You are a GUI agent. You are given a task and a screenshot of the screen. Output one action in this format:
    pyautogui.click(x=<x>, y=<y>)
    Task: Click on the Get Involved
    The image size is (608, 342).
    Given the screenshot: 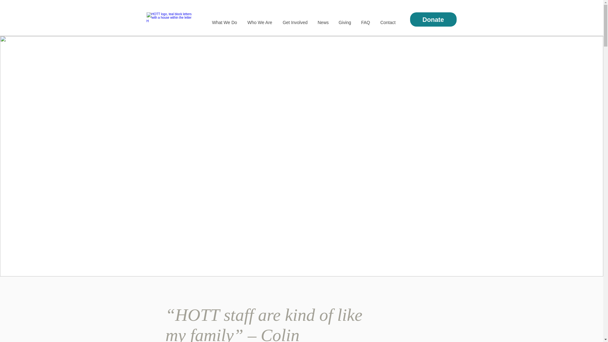 What is the action you would take?
    pyautogui.click(x=294, y=22)
    